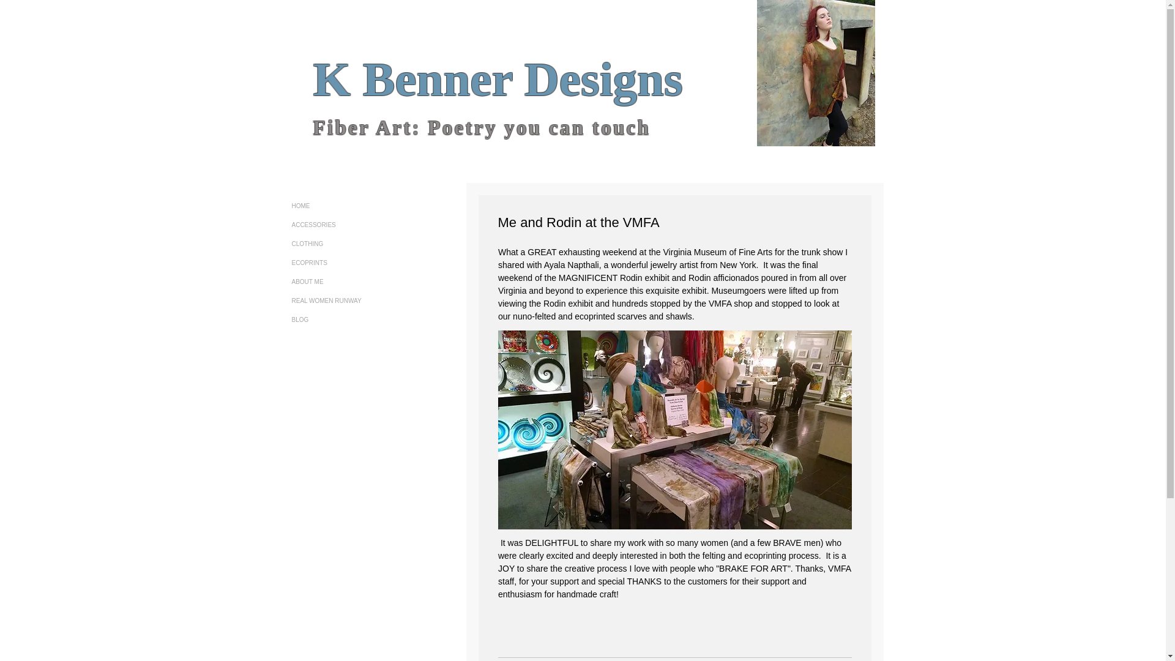 The height and width of the screenshot is (661, 1175). Describe the element at coordinates (344, 301) in the screenshot. I see `REAL WOMEN RUNWAY` at that location.